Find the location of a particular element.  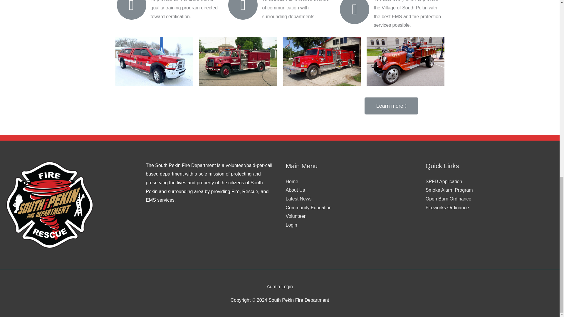

Fireworks Ordinance is located at coordinates (447, 208).